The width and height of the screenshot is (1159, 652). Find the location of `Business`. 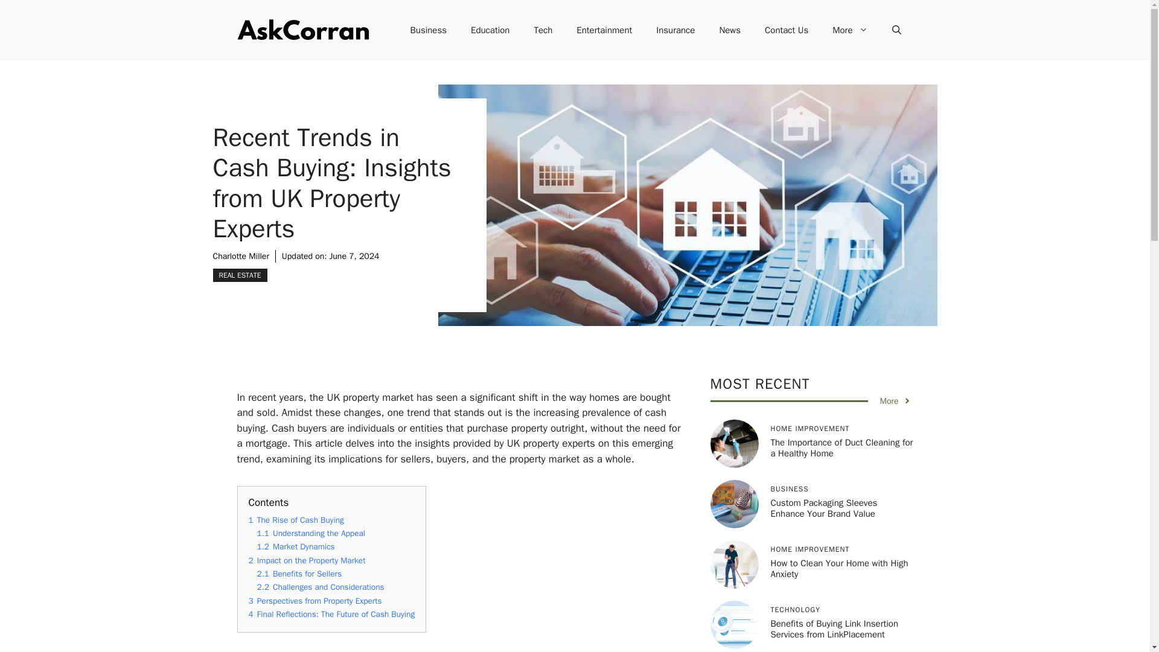

Business is located at coordinates (429, 30).